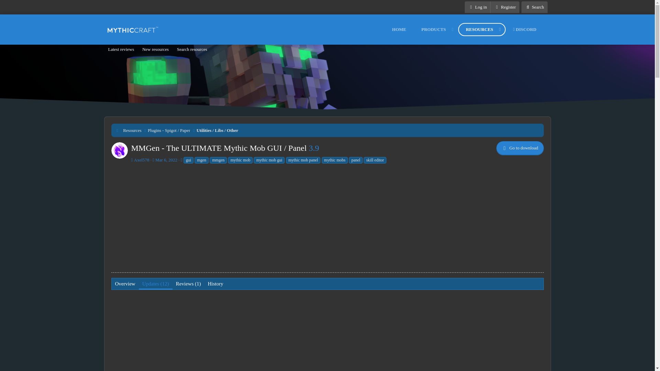  What do you see at coordinates (534, 7) in the screenshot?
I see `Search` at bounding box center [534, 7].